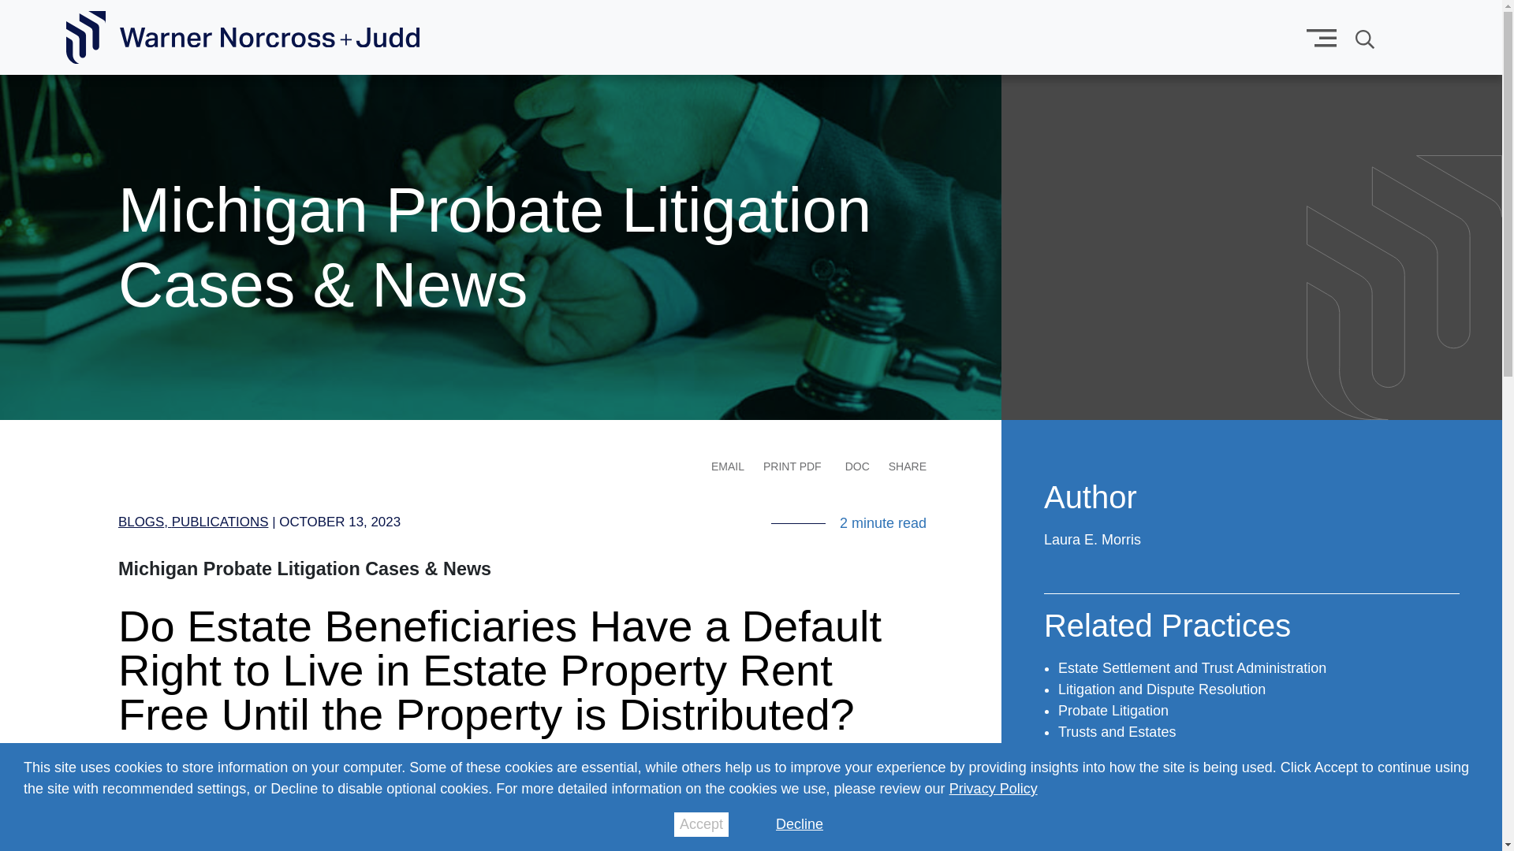  What do you see at coordinates (792, 466) in the screenshot?
I see `PRINT PDF` at bounding box center [792, 466].